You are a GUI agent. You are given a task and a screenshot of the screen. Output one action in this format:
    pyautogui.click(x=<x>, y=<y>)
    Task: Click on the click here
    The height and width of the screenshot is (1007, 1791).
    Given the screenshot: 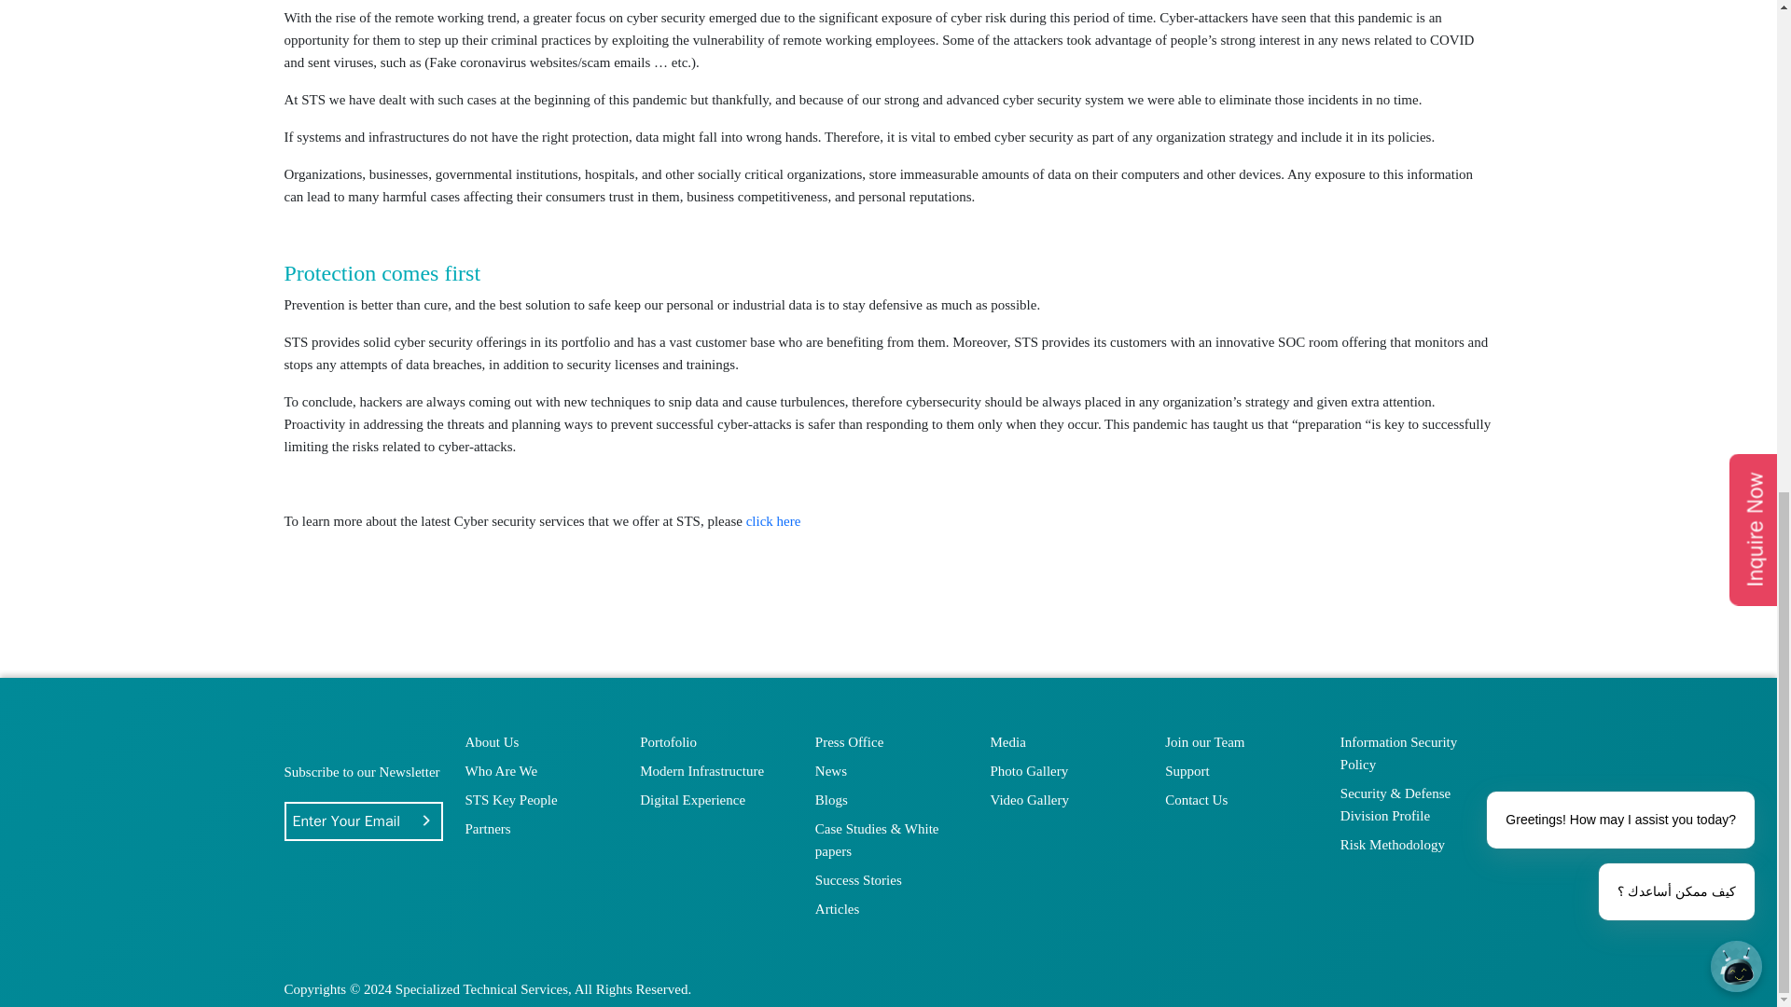 What is the action you would take?
    pyautogui.click(x=773, y=520)
    